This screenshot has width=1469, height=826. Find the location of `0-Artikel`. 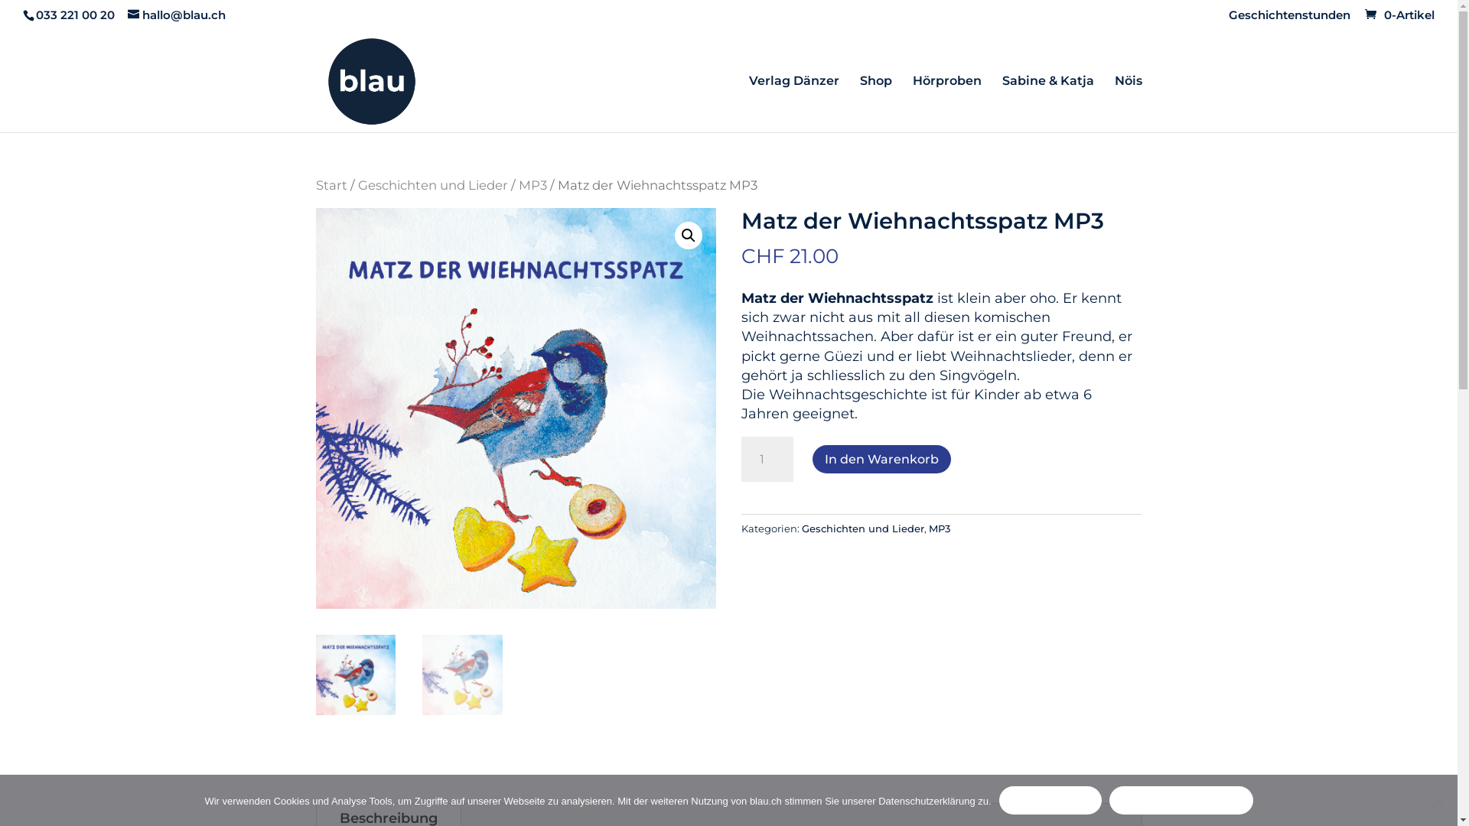

0-Artikel is located at coordinates (1399, 15).